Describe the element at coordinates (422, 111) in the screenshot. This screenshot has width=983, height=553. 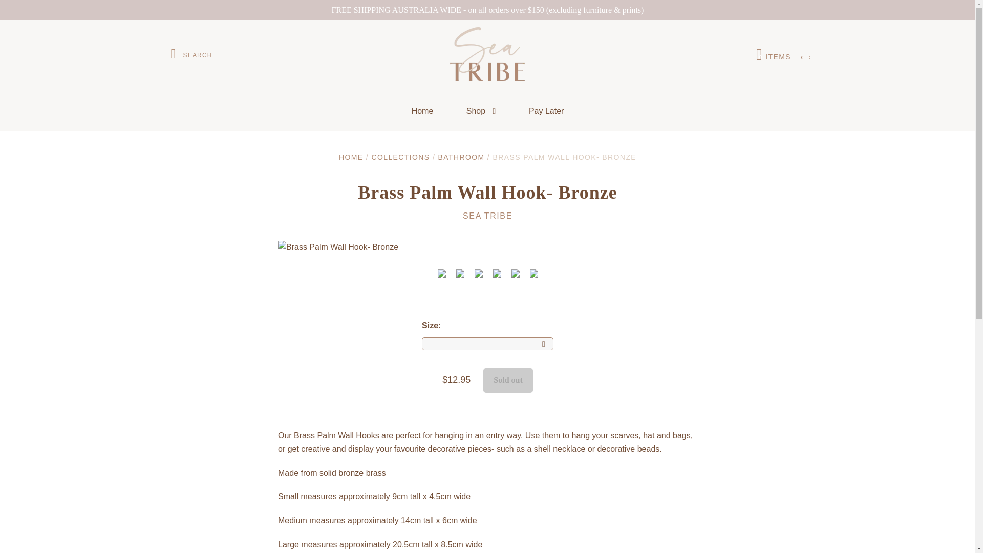
I see `Home` at that location.